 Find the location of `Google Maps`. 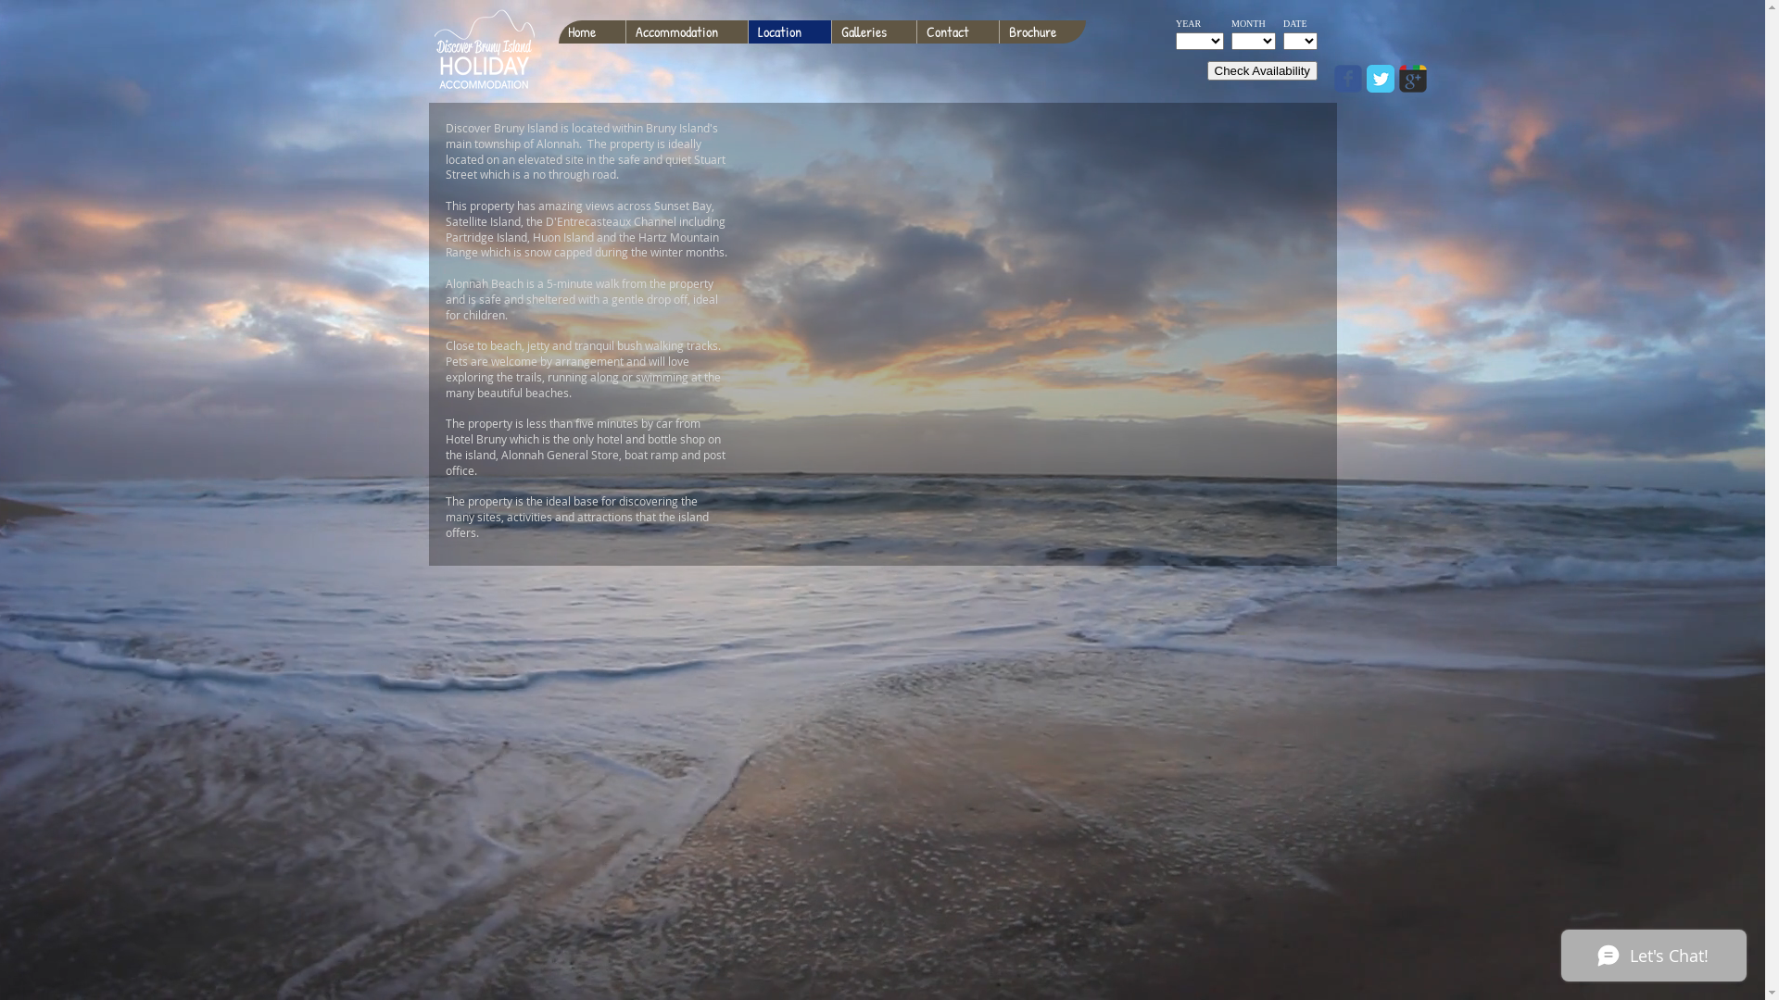

Google Maps is located at coordinates (1028, 309).